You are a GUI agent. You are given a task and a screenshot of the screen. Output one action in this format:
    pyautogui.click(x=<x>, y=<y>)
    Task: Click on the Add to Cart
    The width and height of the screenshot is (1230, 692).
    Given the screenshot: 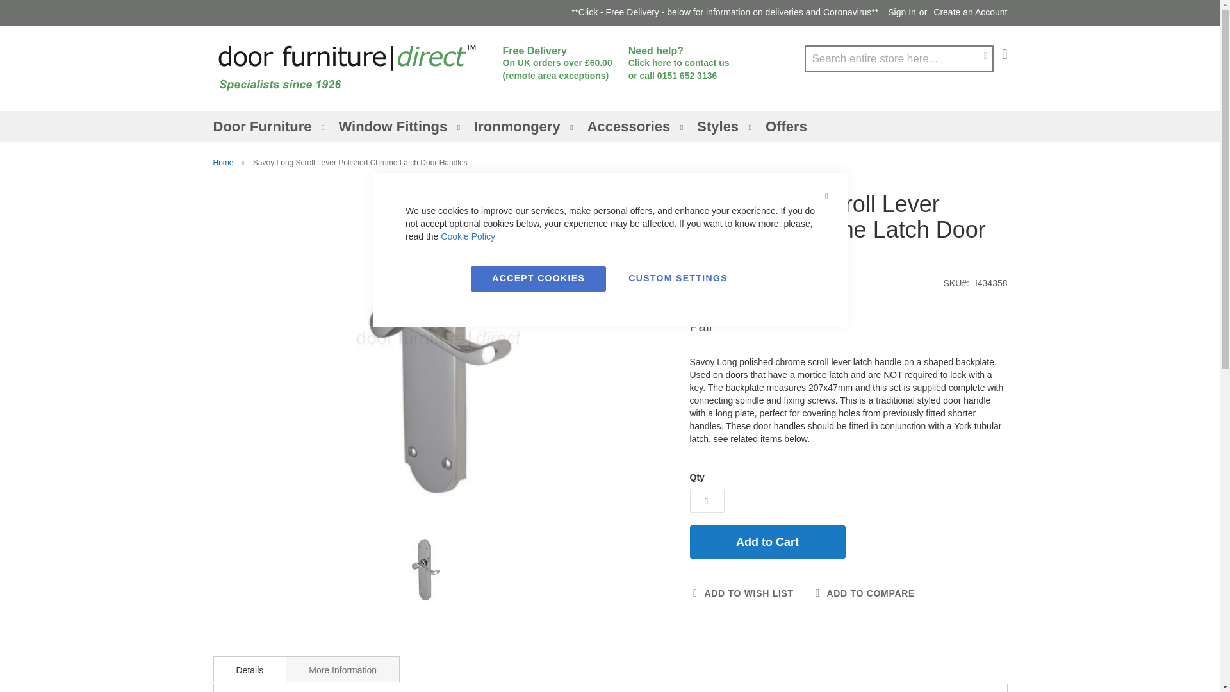 What is the action you would take?
    pyautogui.click(x=767, y=541)
    